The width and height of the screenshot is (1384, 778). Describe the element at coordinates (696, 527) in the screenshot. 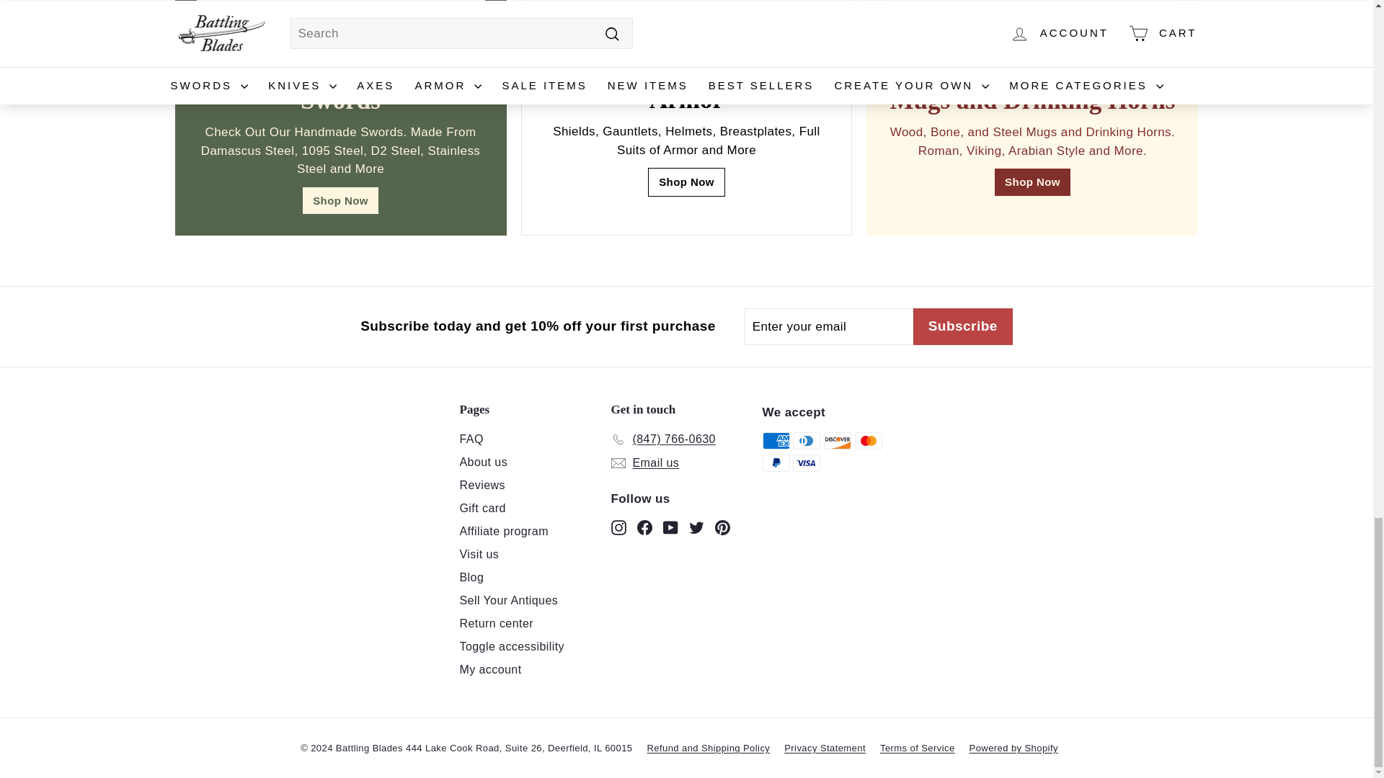

I see `twitter` at that location.